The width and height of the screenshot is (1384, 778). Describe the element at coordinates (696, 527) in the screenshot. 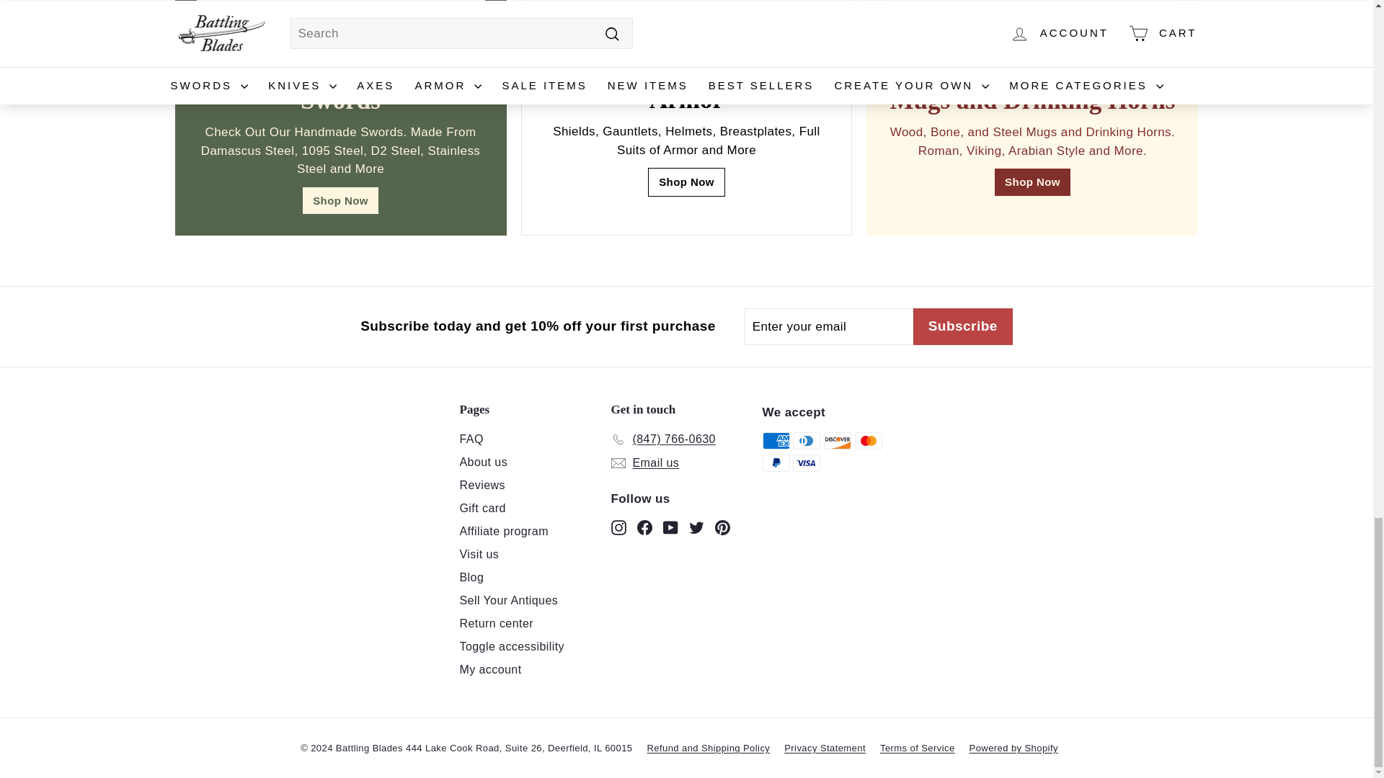

I see `twitter` at that location.